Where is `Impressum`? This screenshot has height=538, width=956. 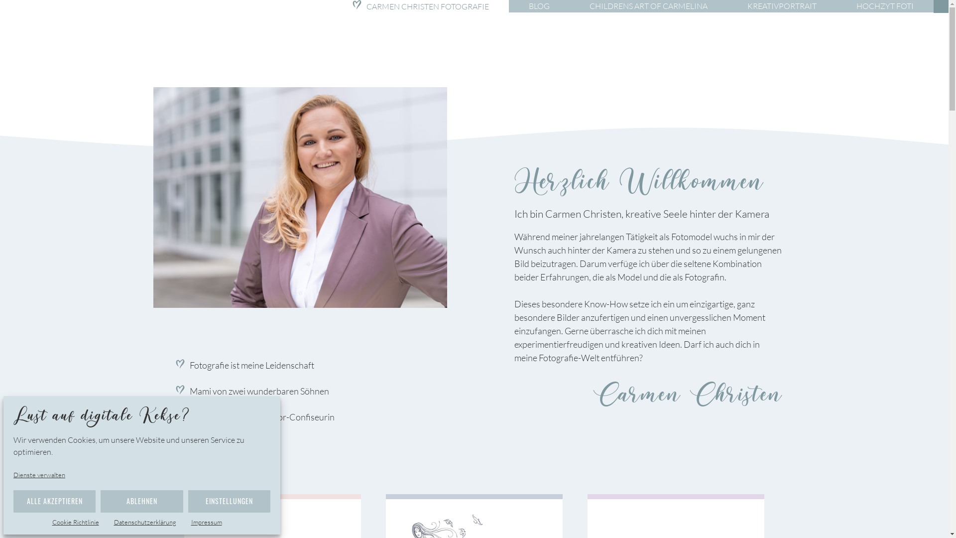 Impressum is located at coordinates (212, 522).